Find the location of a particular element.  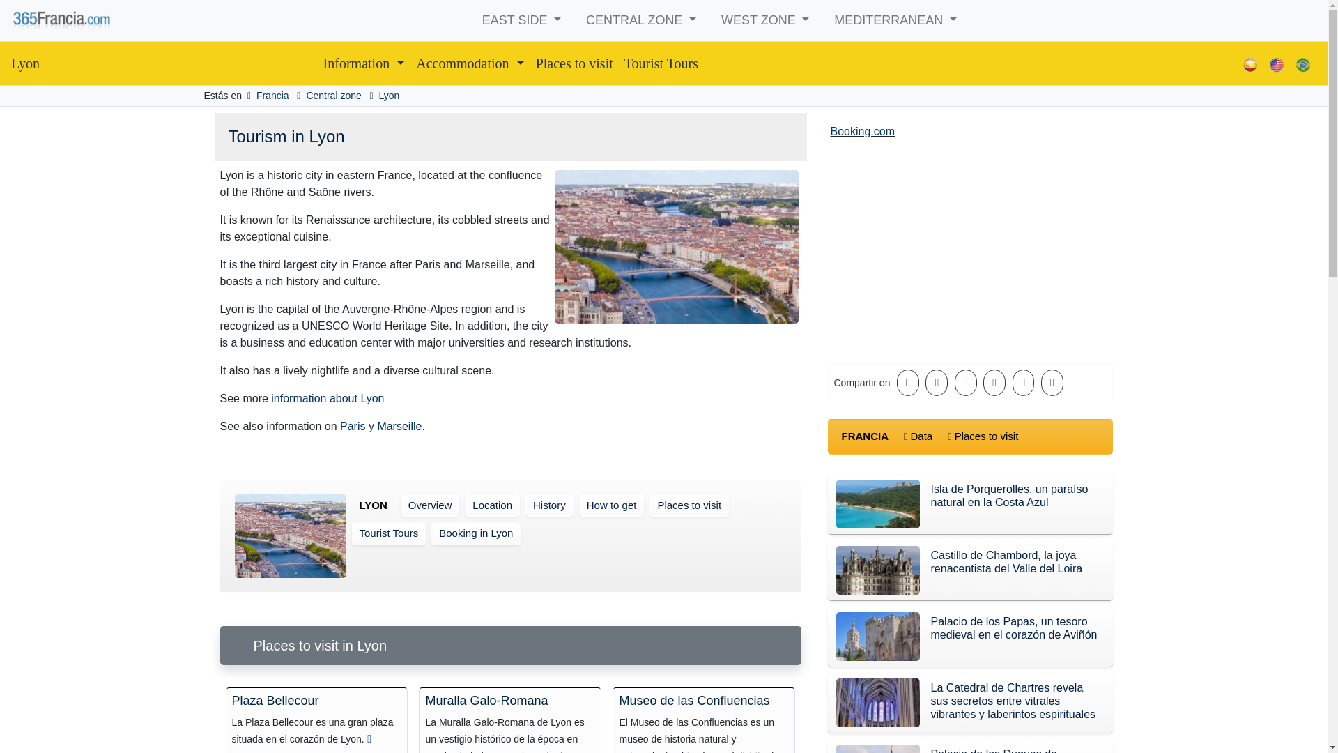

information about Lyon is located at coordinates (328, 397).